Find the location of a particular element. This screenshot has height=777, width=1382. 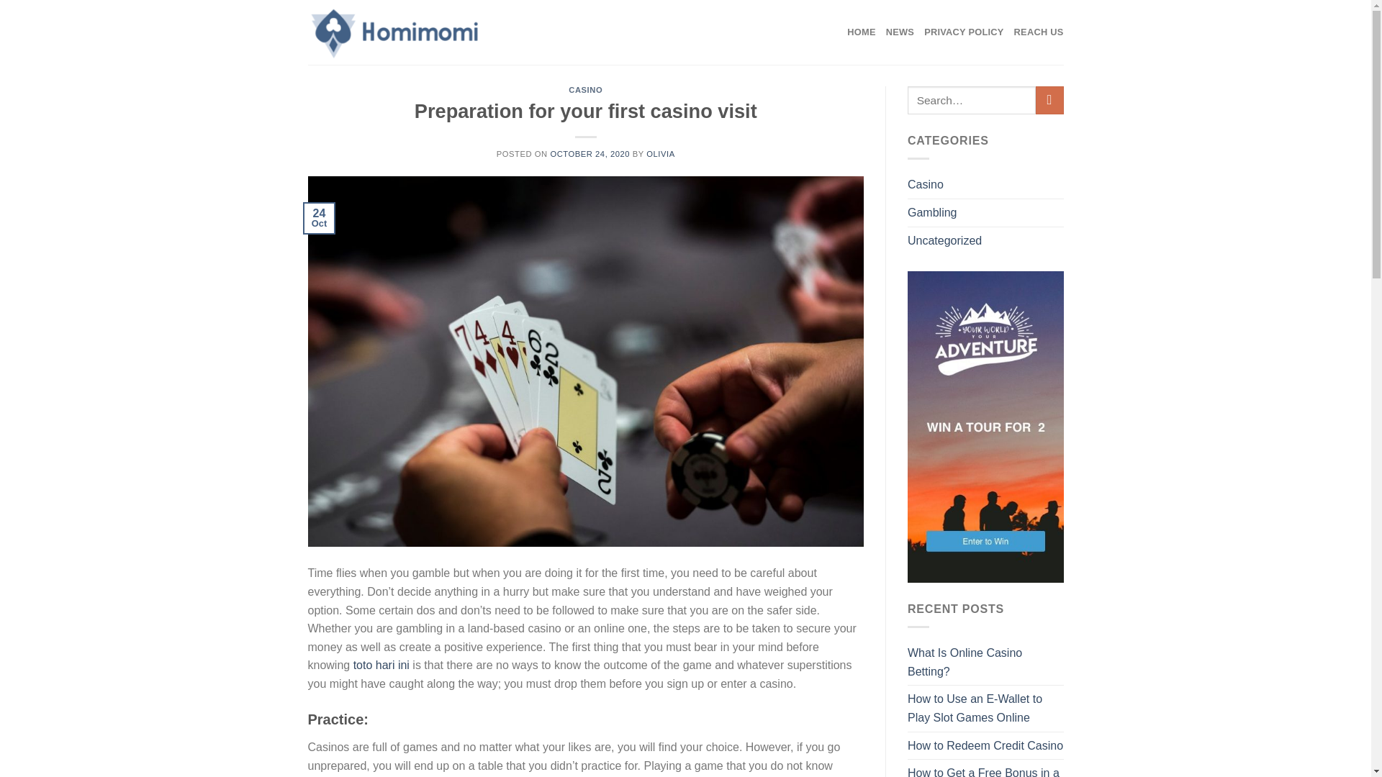

OCTOBER 24, 2020 is located at coordinates (590, 154).